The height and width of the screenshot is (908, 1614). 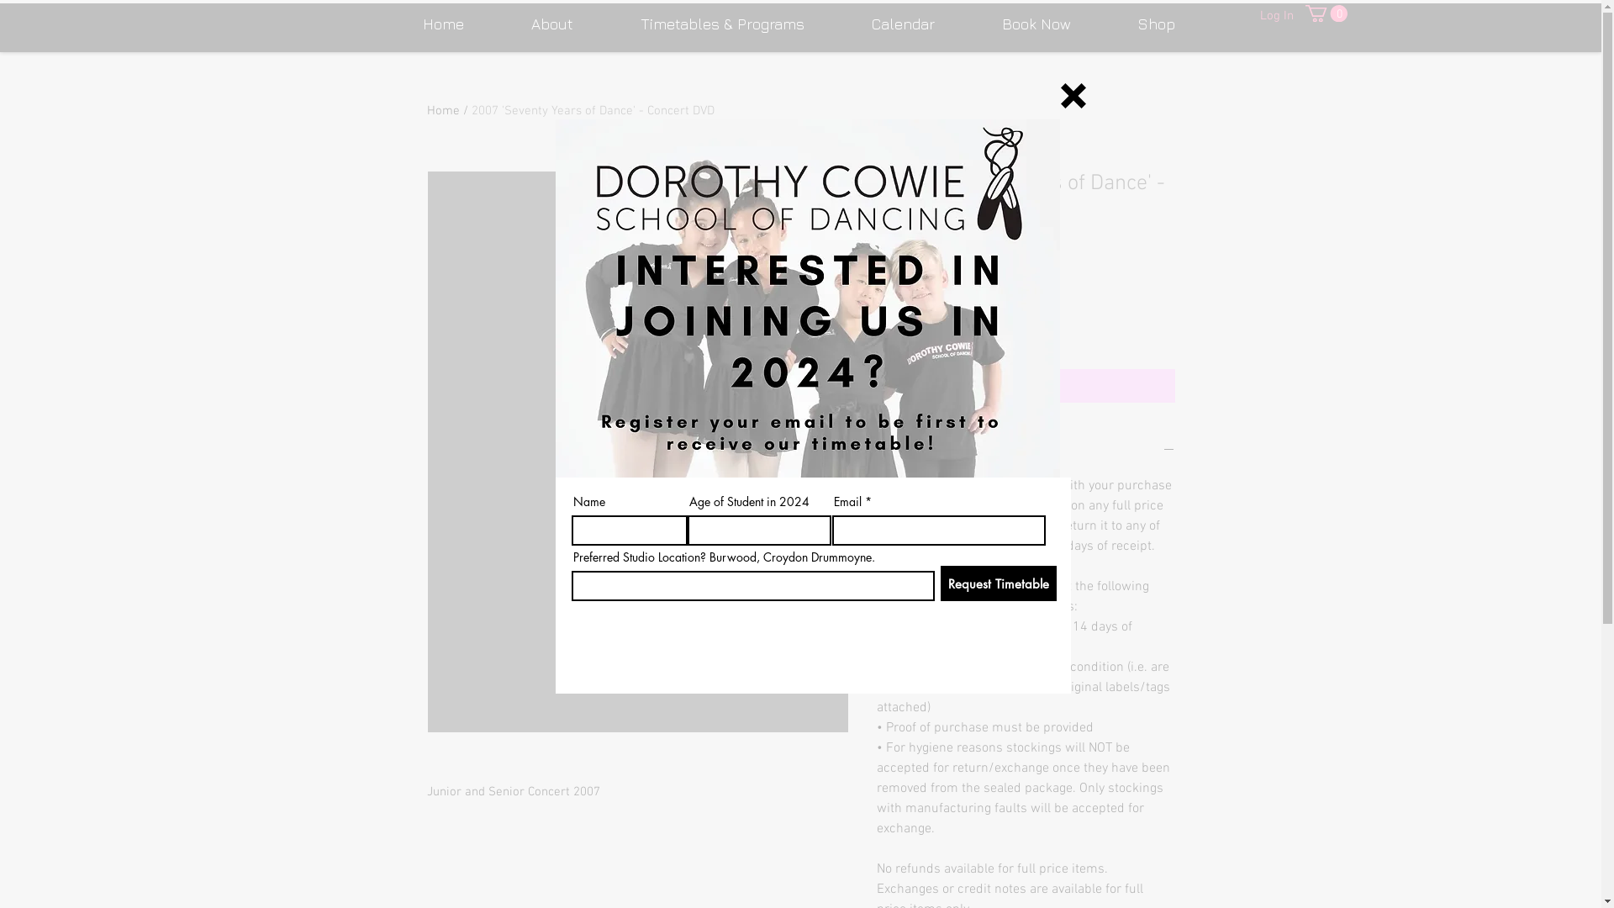 What do you see at coordinates (1026, 386) in the screenshot?
I see `Add to Cart` at bounding box center [1026, 386].